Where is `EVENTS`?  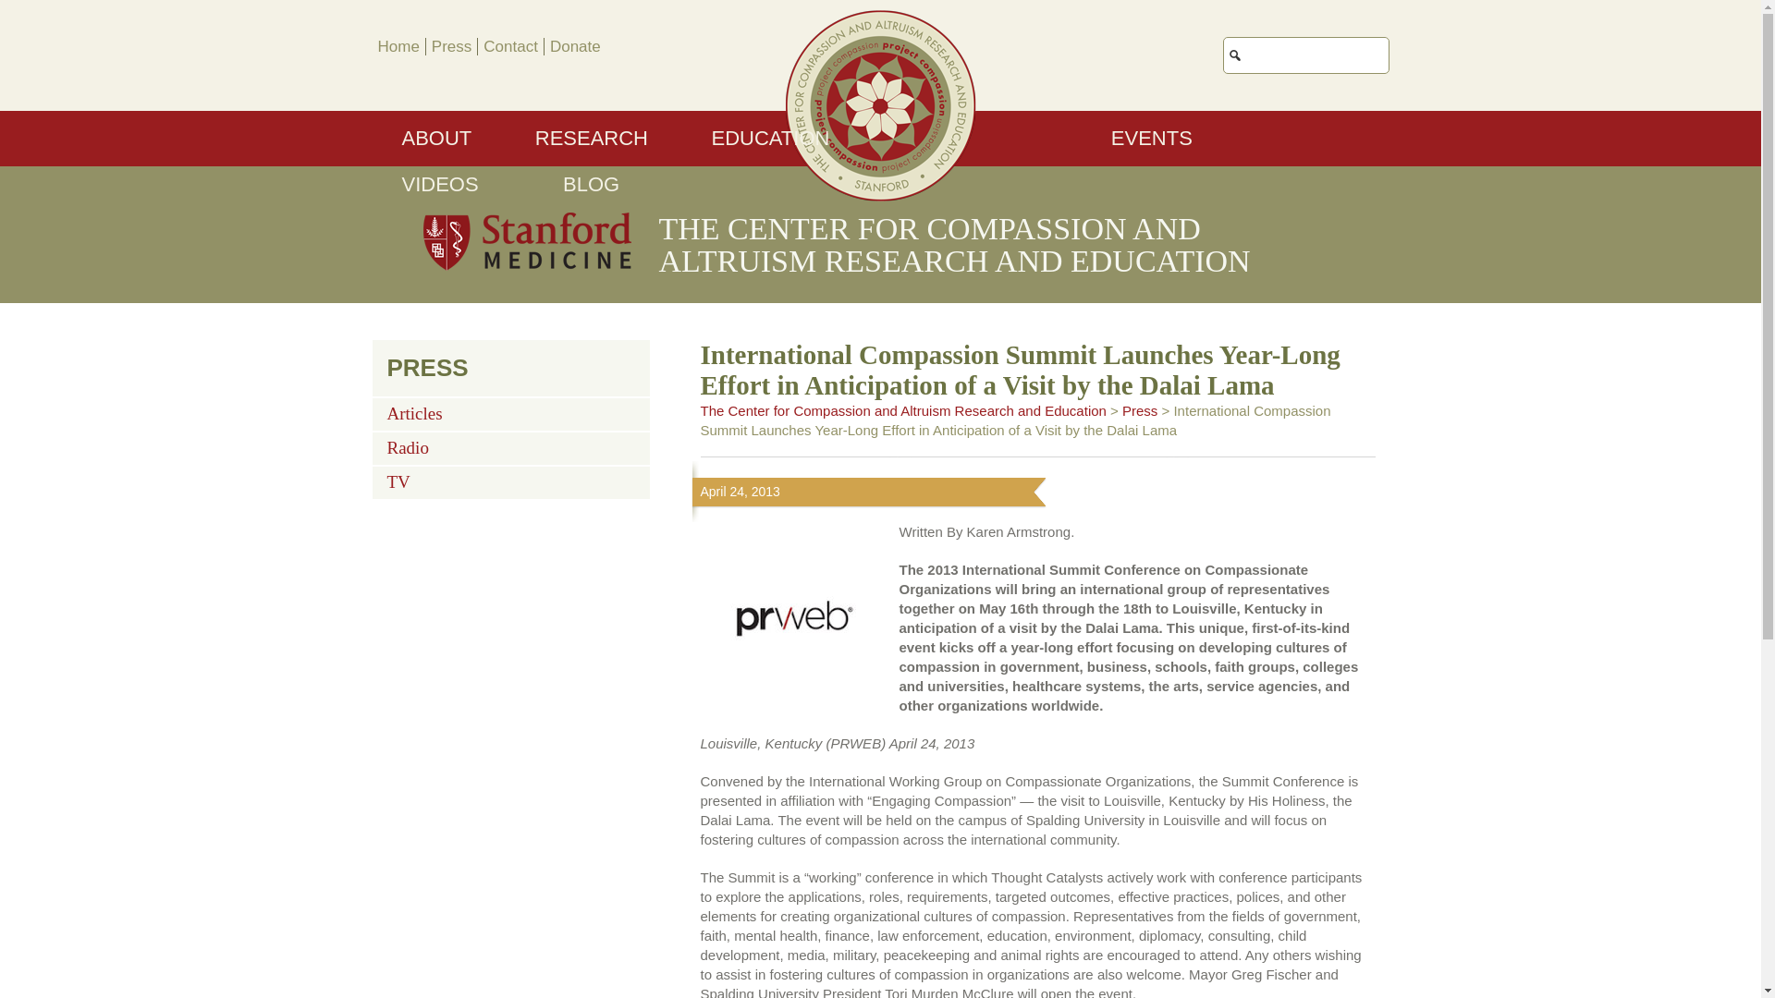 EVENTS is located at coordinates (1152, 139).